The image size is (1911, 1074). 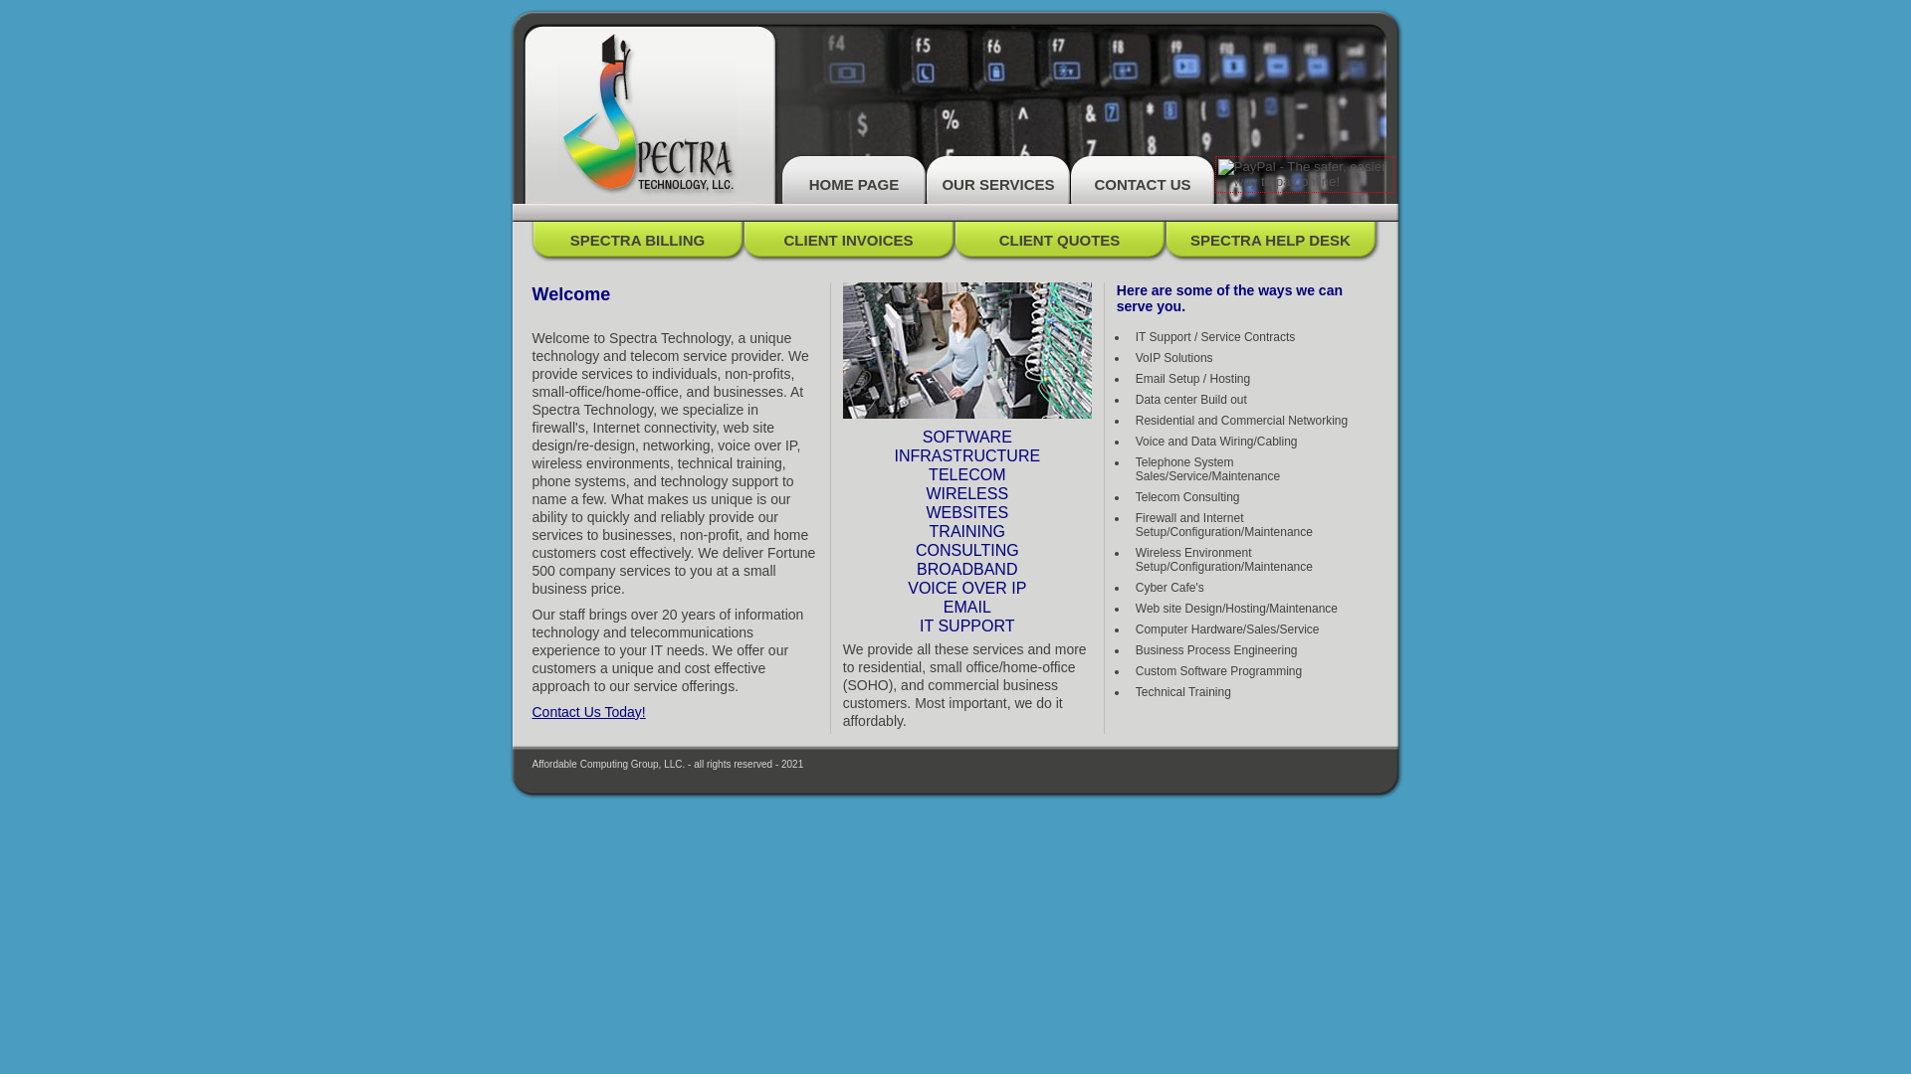 I want to click on OUR SERVICES, so click(x=997, y=179).